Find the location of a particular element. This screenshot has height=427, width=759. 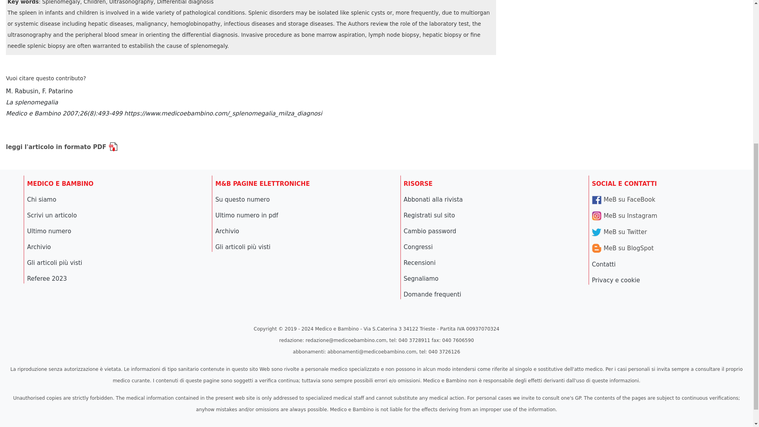

Archivio is located at coordinates (39, 247).